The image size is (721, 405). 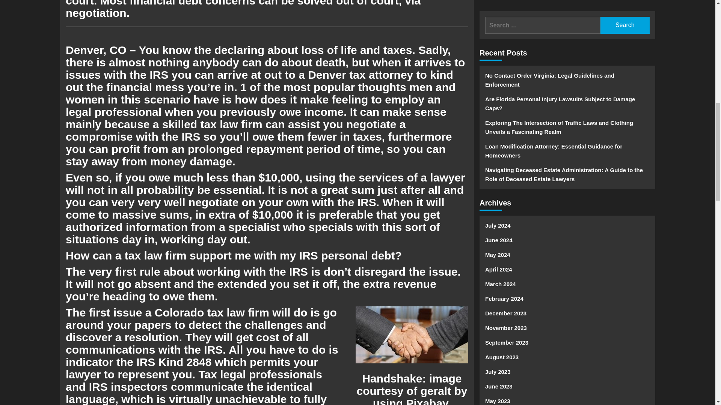 I want to click on When Should You Hire a Tax Lawyer?, so click(x=412, y=334).